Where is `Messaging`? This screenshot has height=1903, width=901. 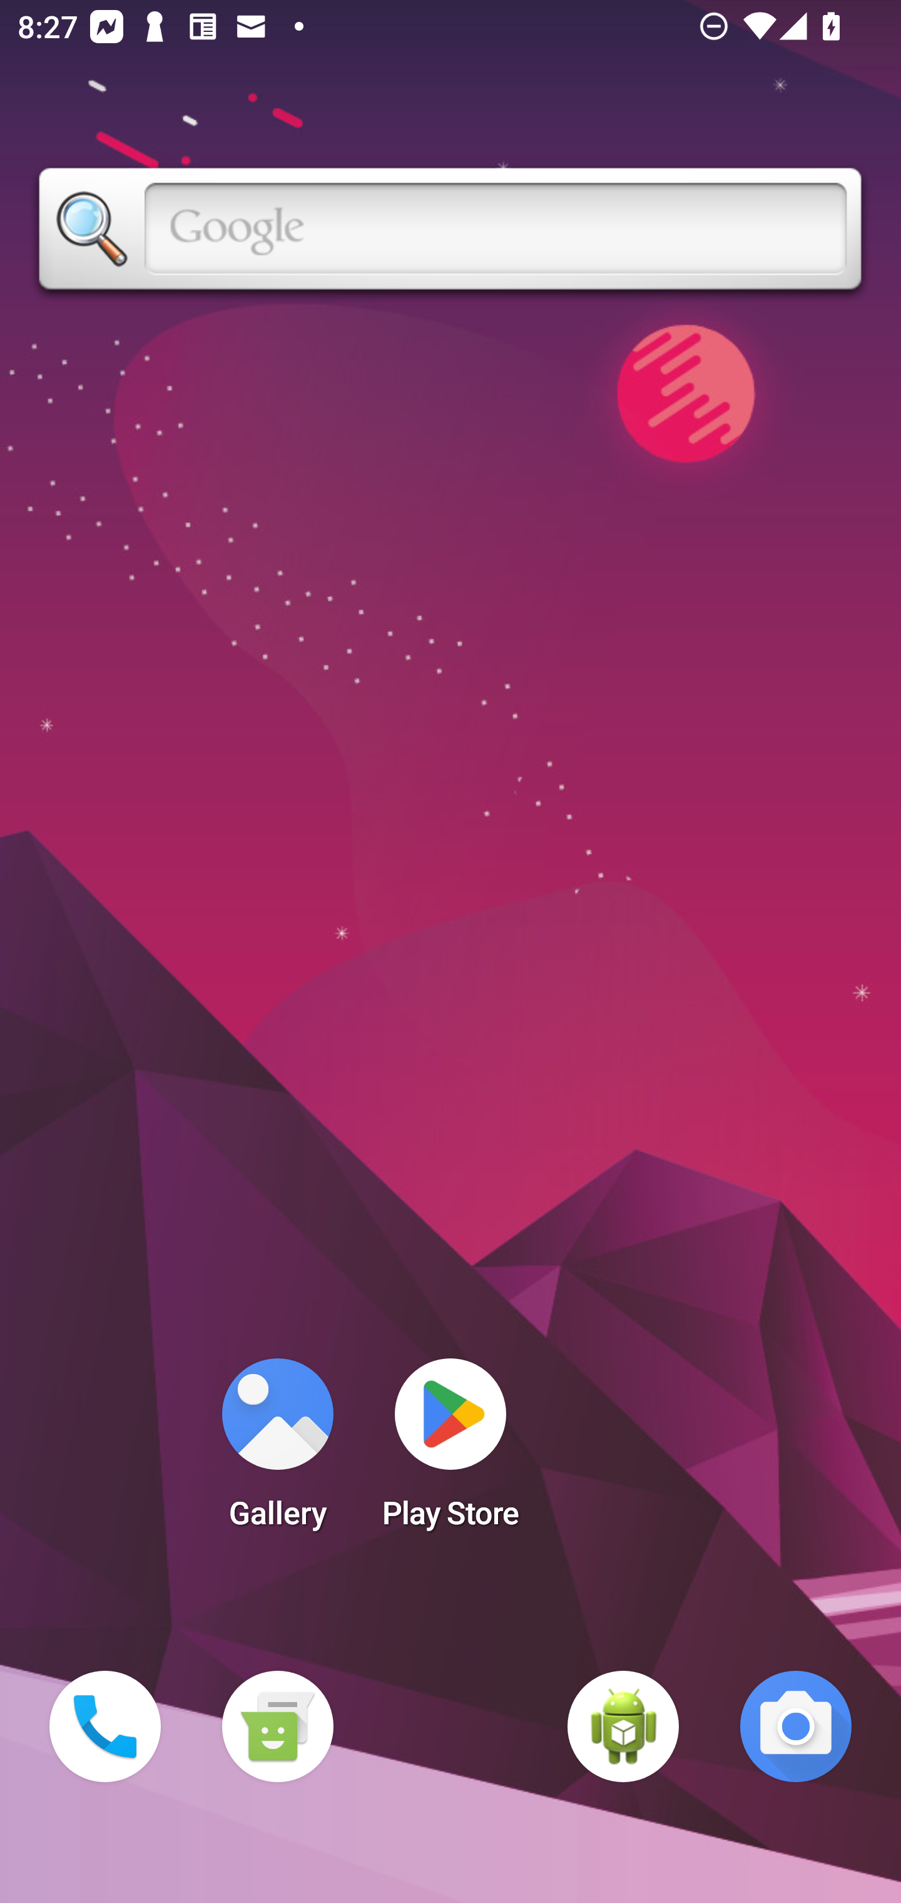 Messaging is located at coordinates (277, 1726).